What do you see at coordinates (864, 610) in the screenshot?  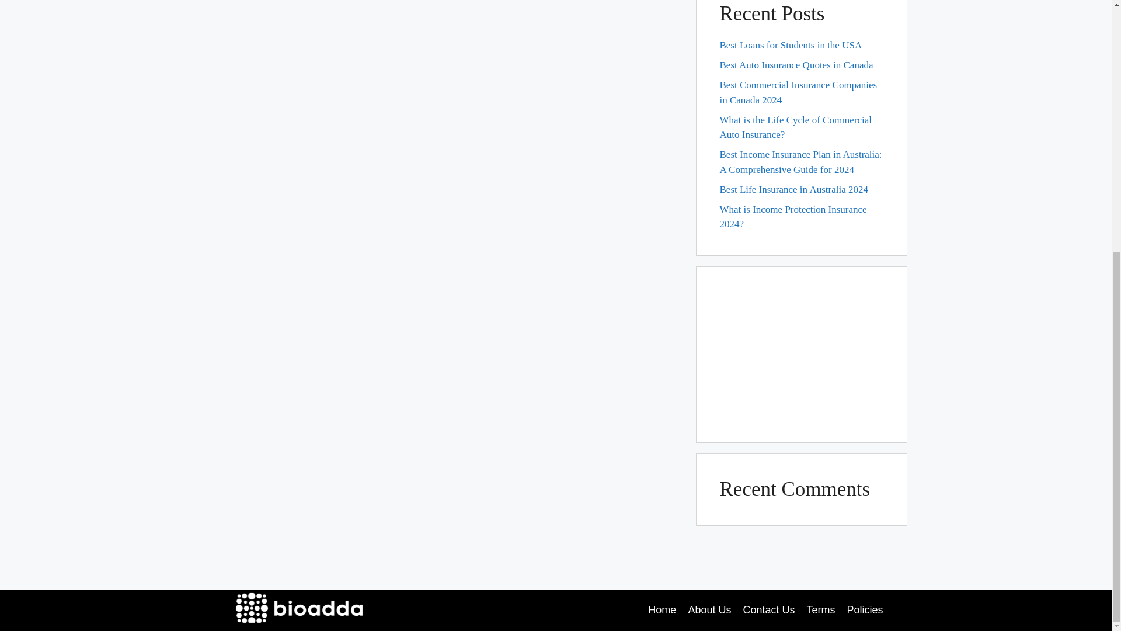 I see `Policies` at bounding box center [864, 610].